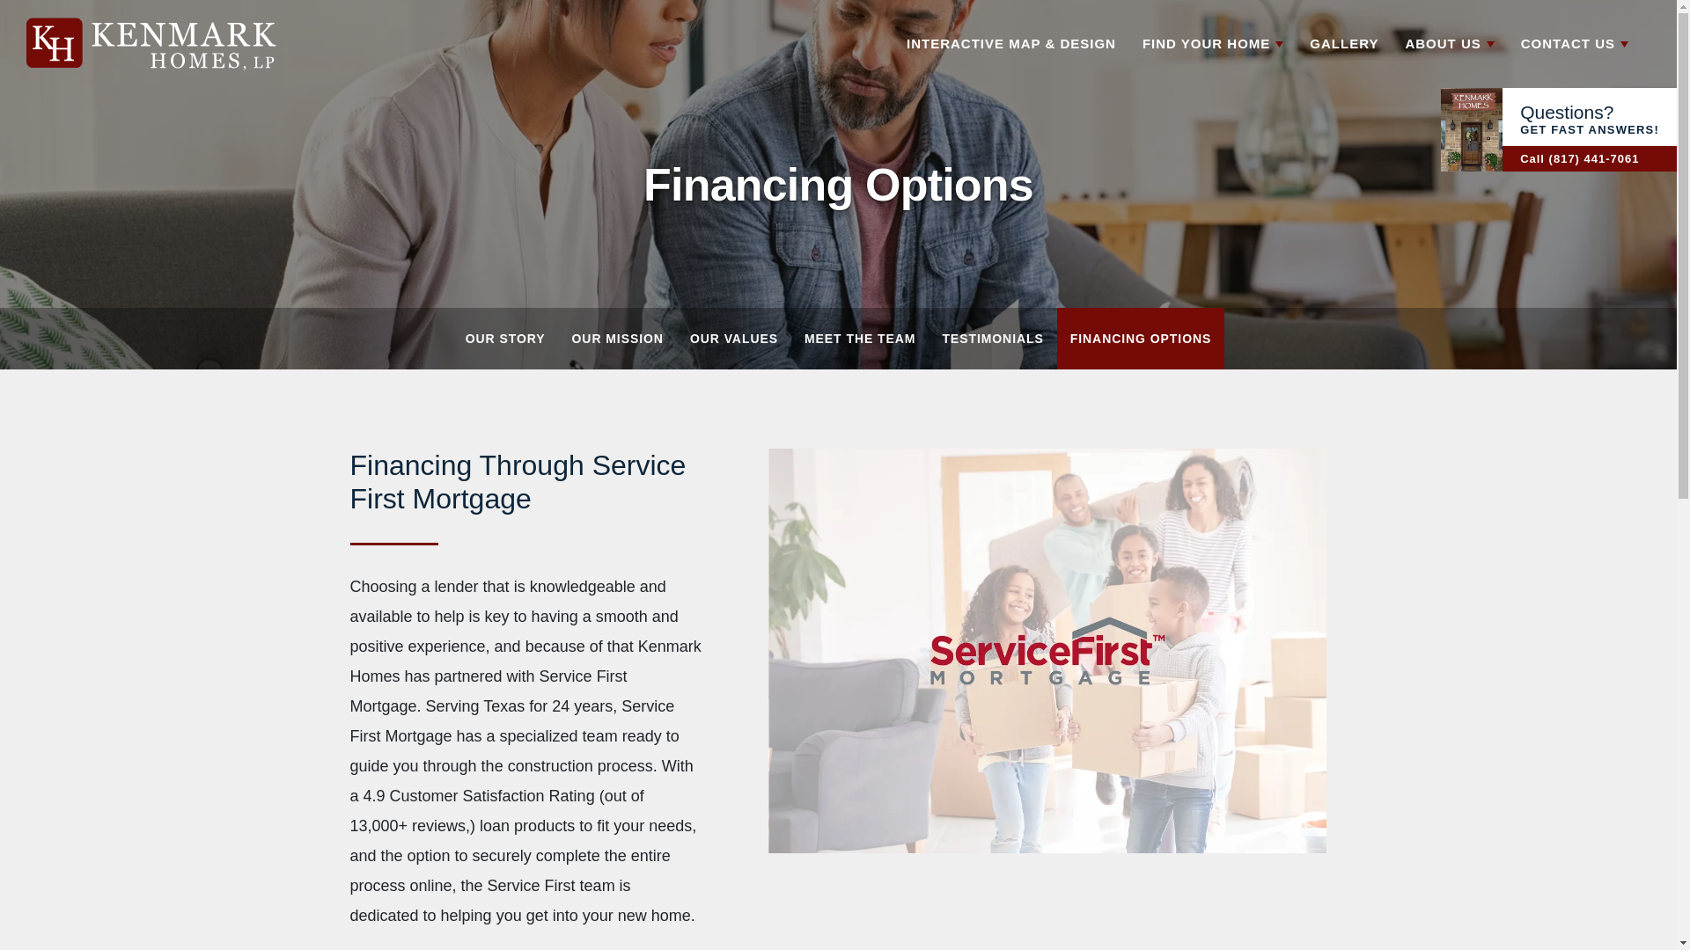  I want to click on Financing Options, so click(1141, 338).